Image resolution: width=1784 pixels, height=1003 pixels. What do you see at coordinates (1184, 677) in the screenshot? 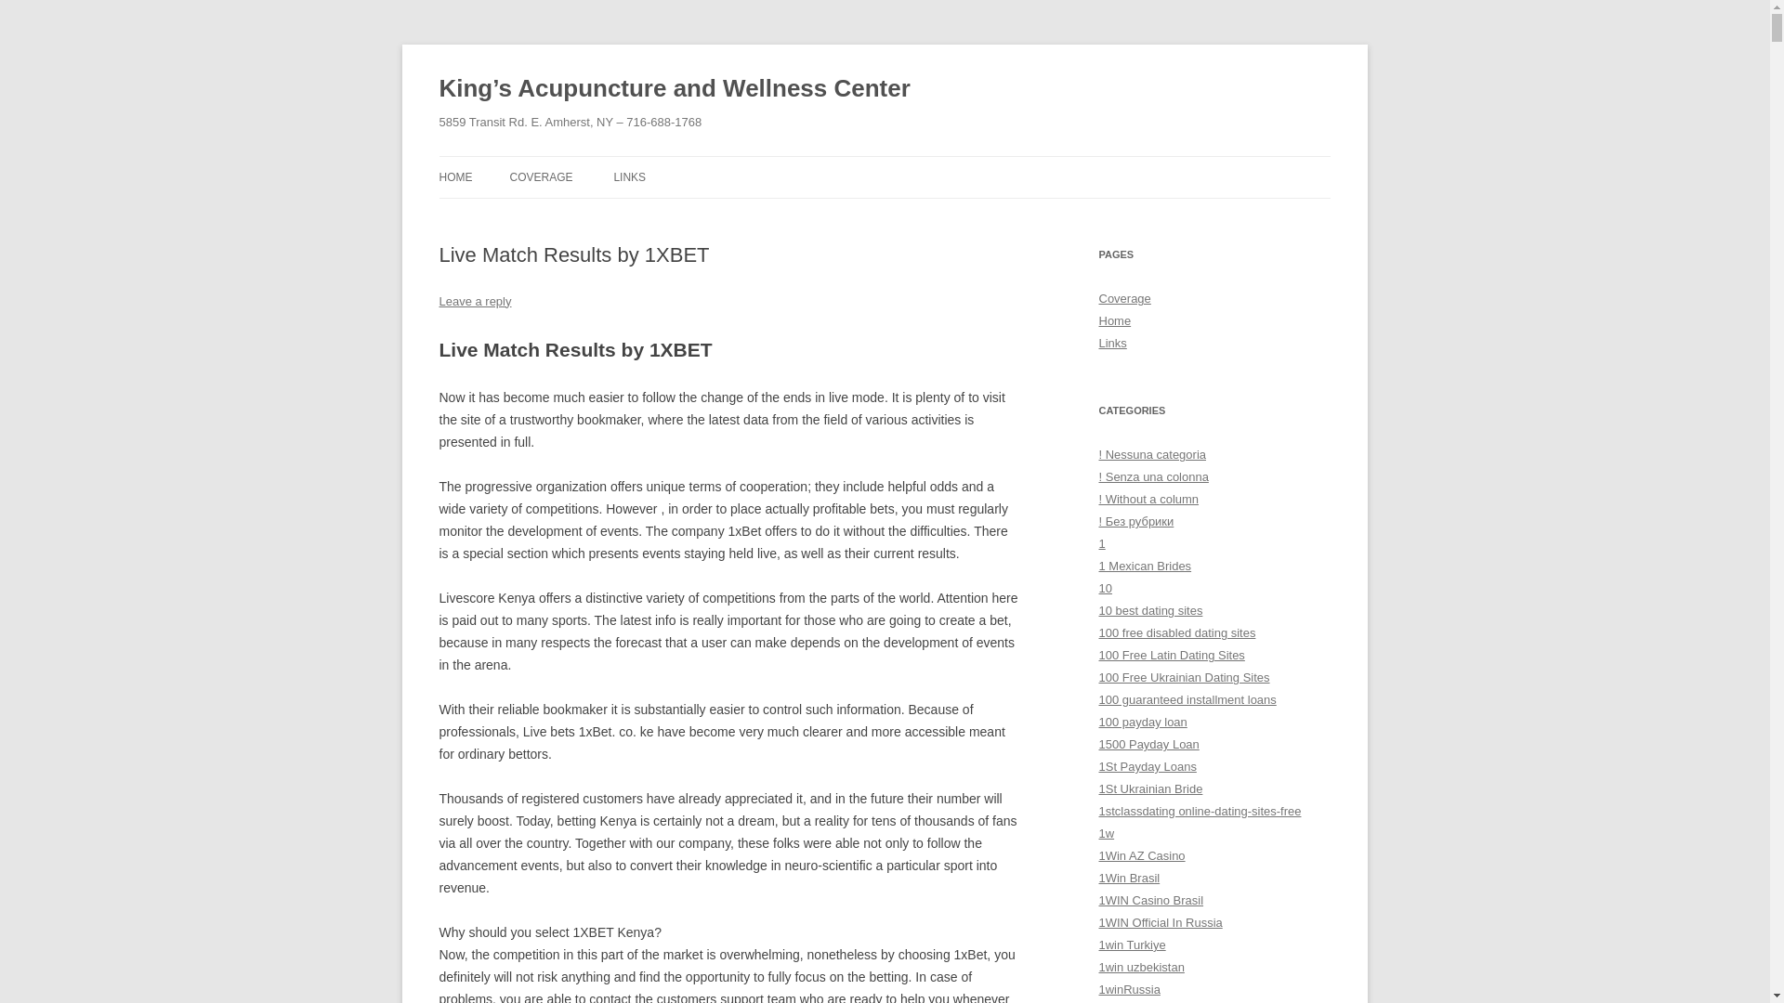
I see `100 Free Ukrainian Dating Sites` at bounding box center [1184, 677].